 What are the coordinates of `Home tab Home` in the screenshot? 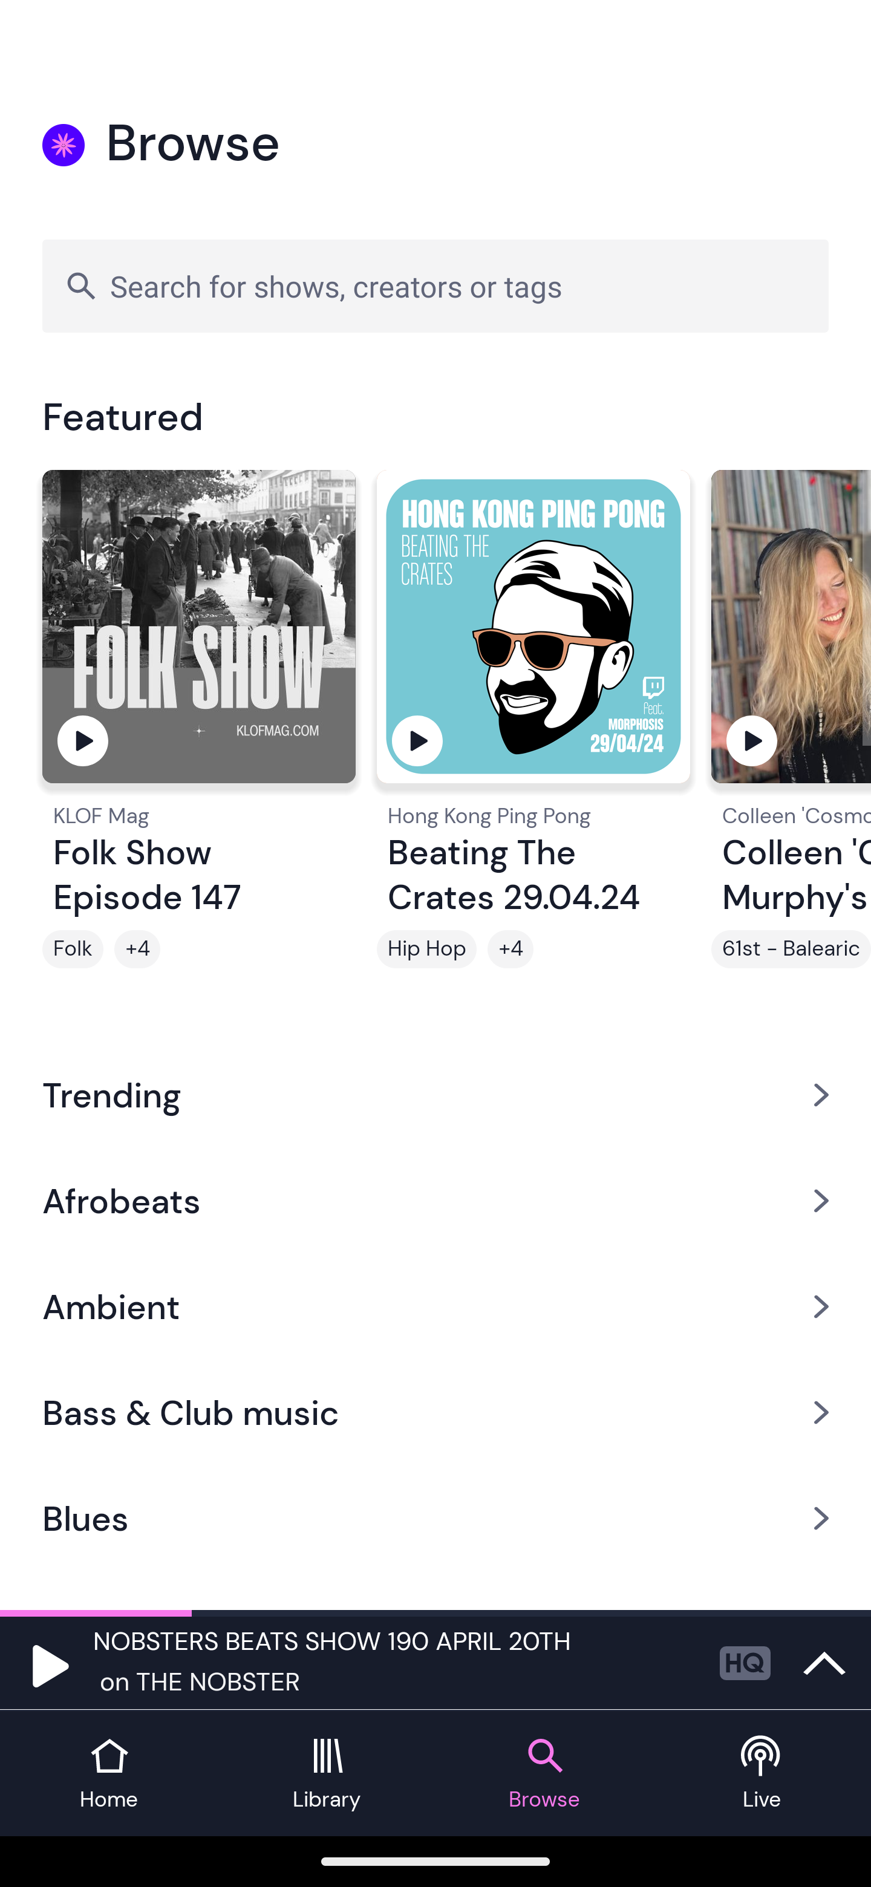 It's located at (109, 1773).